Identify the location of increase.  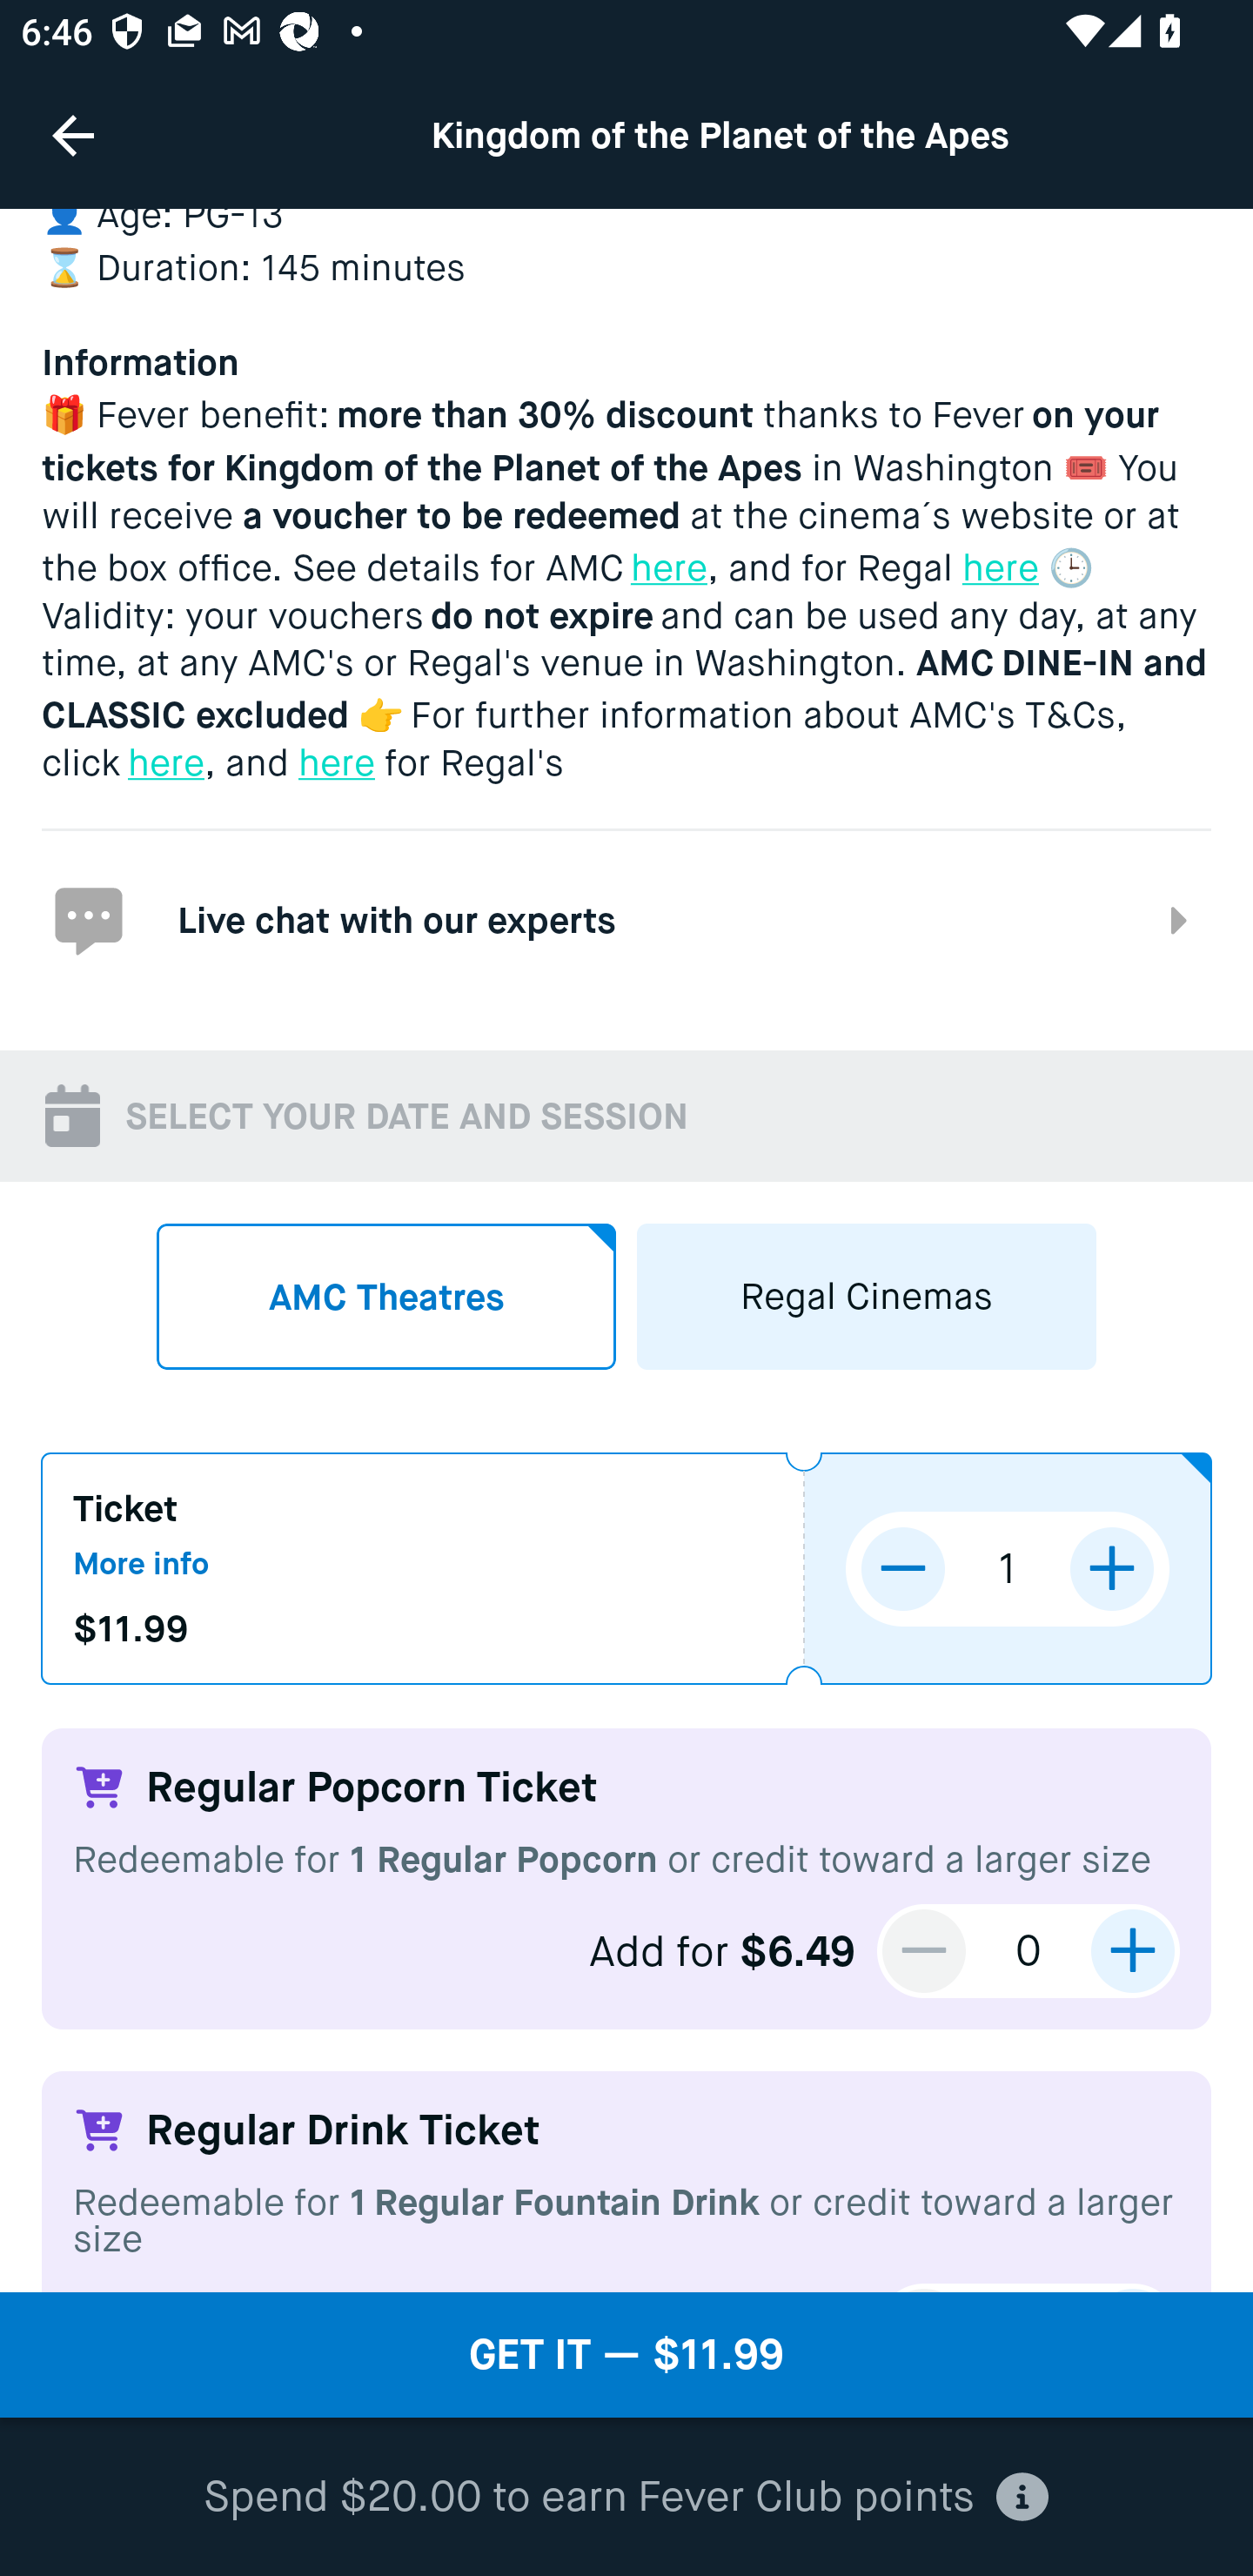
(1132, 1951).